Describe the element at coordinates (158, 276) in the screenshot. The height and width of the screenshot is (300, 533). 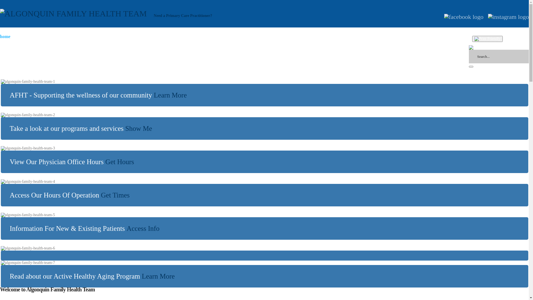
I see `Link: Active Healthy Aging Program
Learn More` at that location.